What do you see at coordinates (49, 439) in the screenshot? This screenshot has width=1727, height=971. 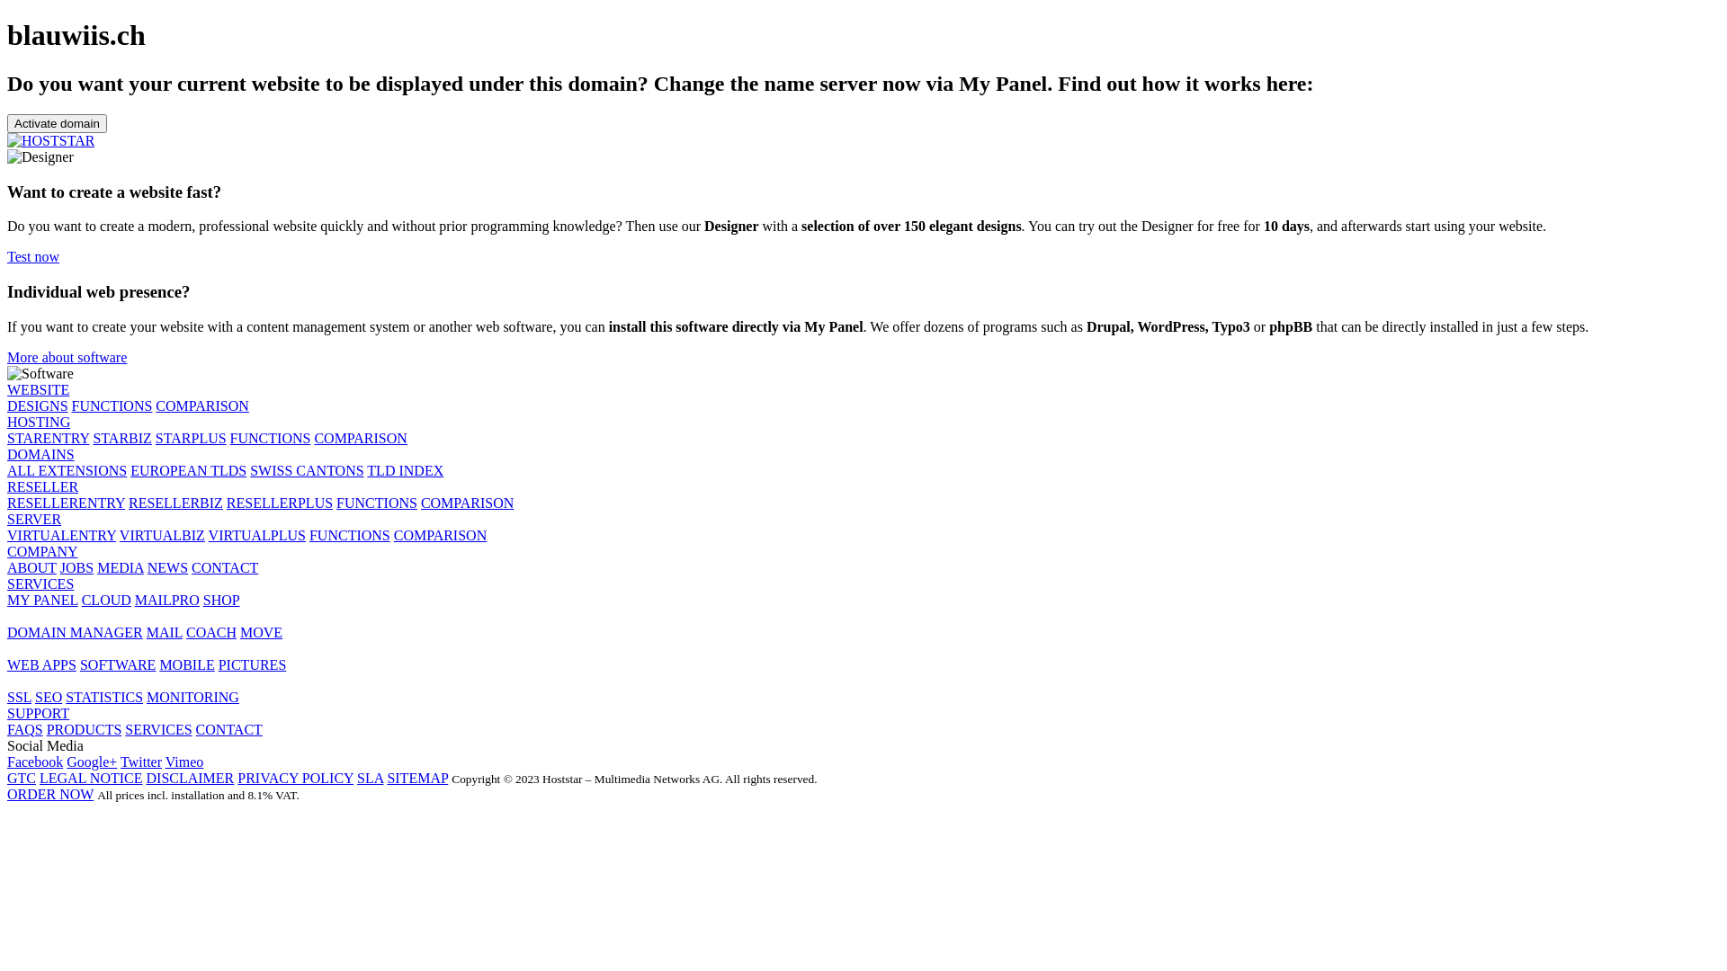 I see `STARENTRY` at bounding box center [49, 439].